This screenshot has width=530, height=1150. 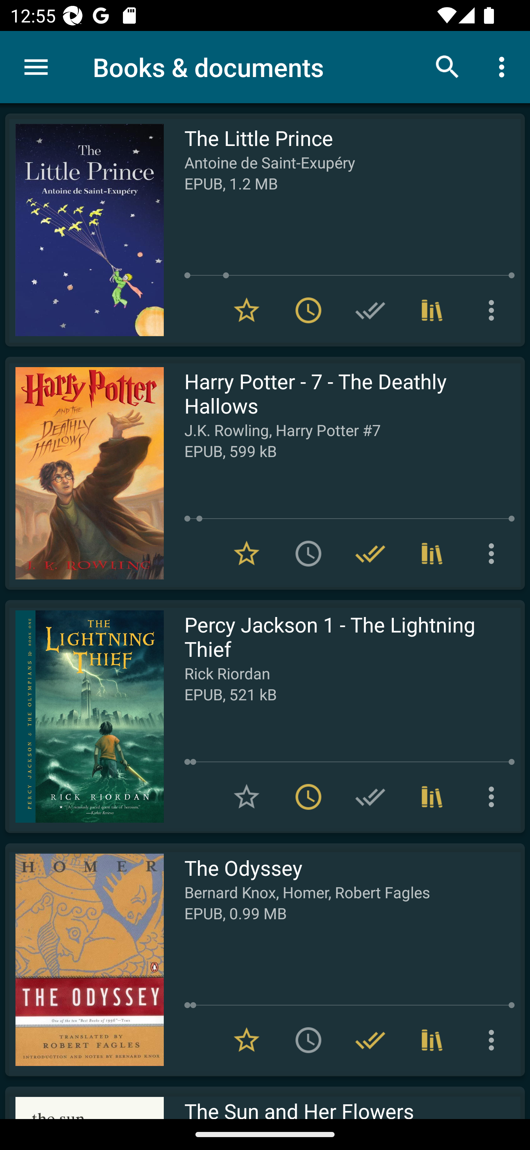 What do you see at coordinates (370, 1040) in the screenshot?
I see `Remove from Have read` at bounding box center [370, 1040].